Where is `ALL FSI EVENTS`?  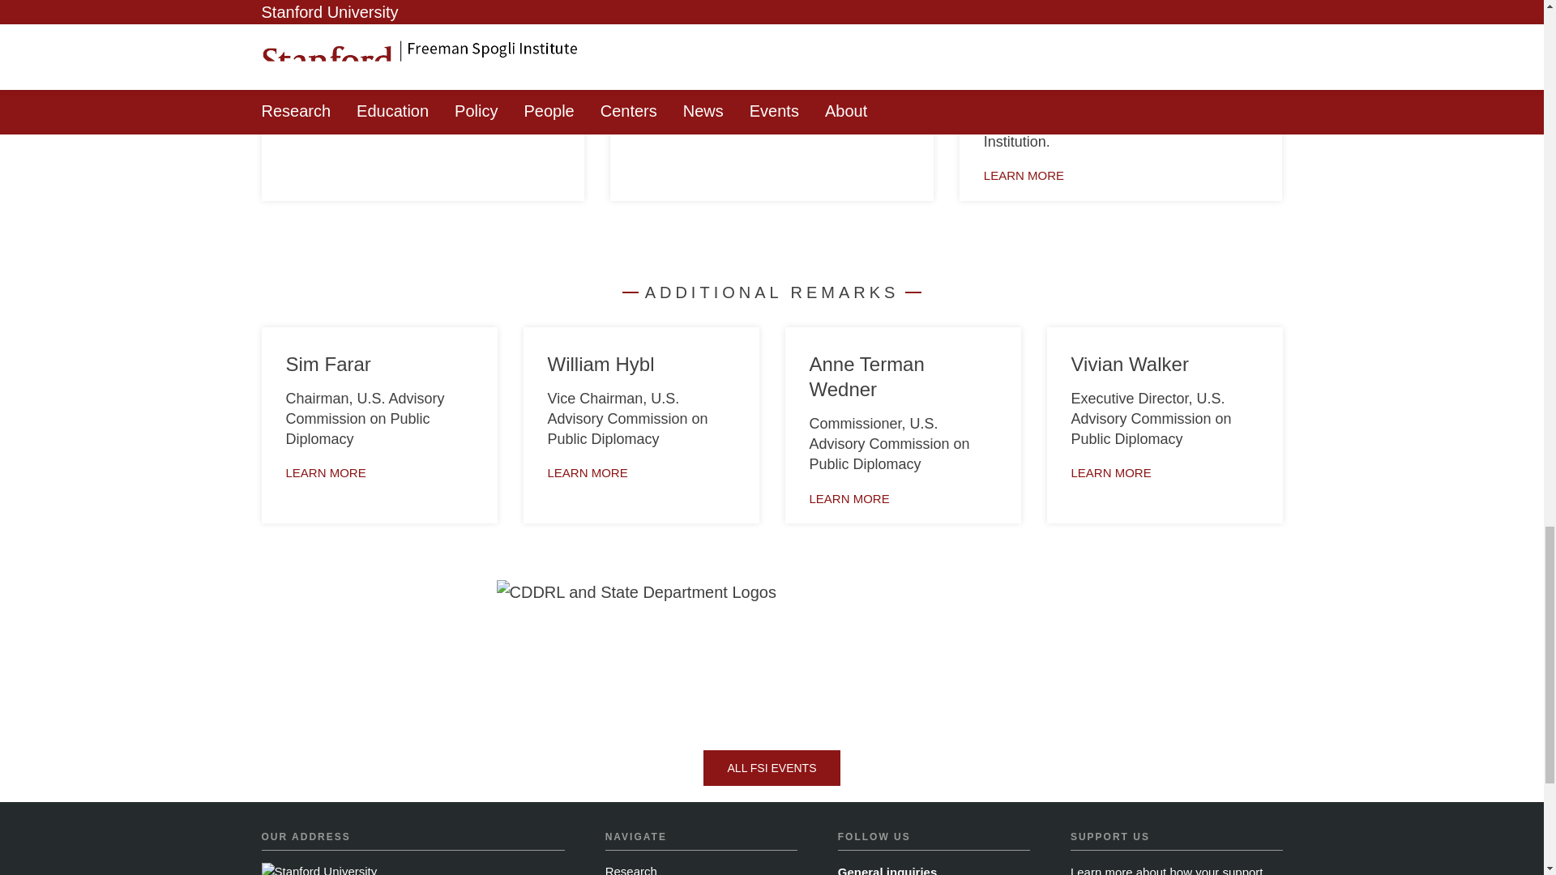 ALL FSI EVENTS is located at coordinates (772, 767).